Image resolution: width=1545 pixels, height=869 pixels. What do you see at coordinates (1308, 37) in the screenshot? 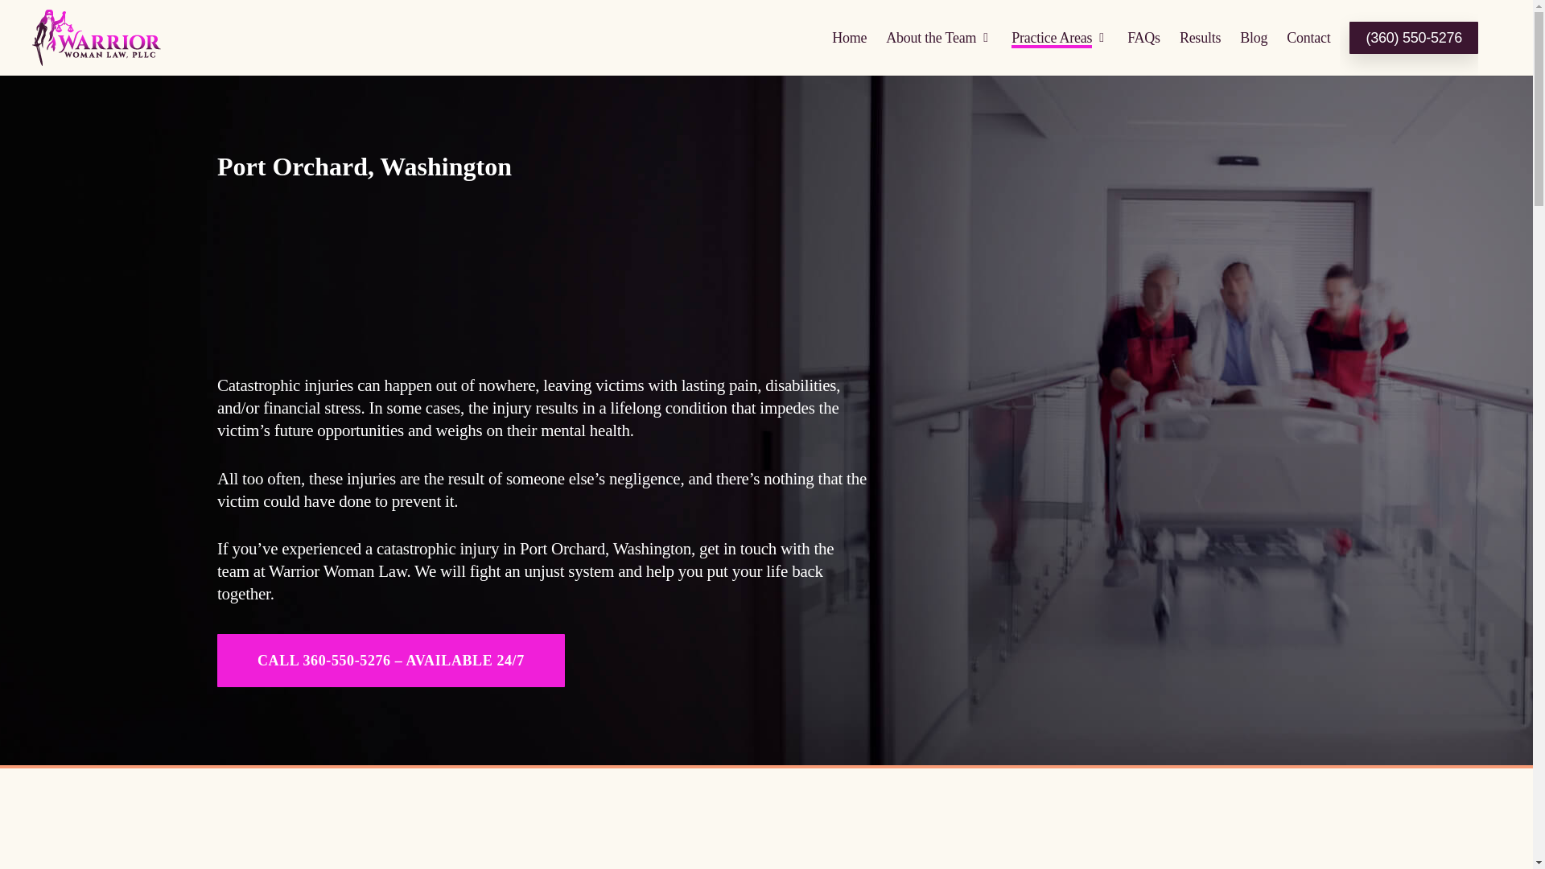
I see `Contact` at bounding box center [1308, 37].